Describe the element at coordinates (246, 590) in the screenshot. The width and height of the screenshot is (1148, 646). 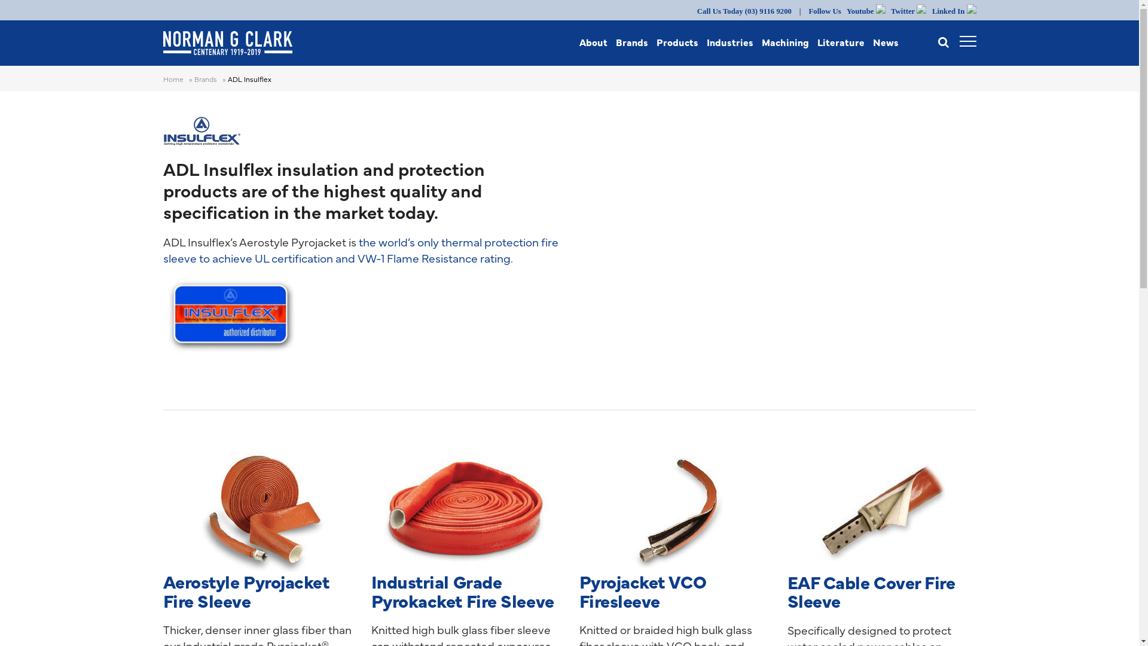
I see `Aerostyle Pyrojacket Fire Sleeve` at that location.